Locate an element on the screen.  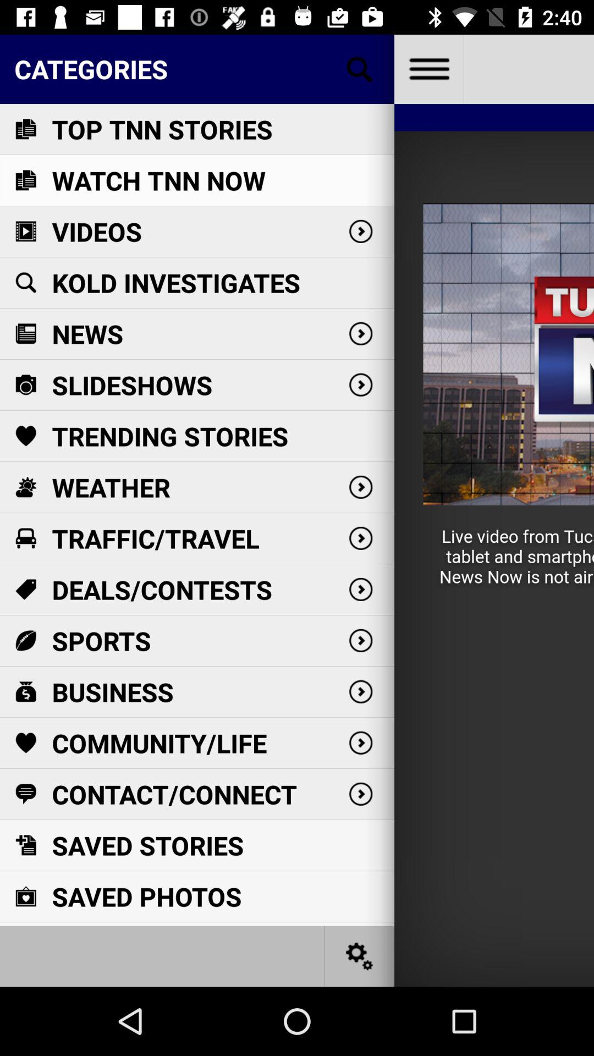
select the icon below the weather is located at coordinates (25, 538).